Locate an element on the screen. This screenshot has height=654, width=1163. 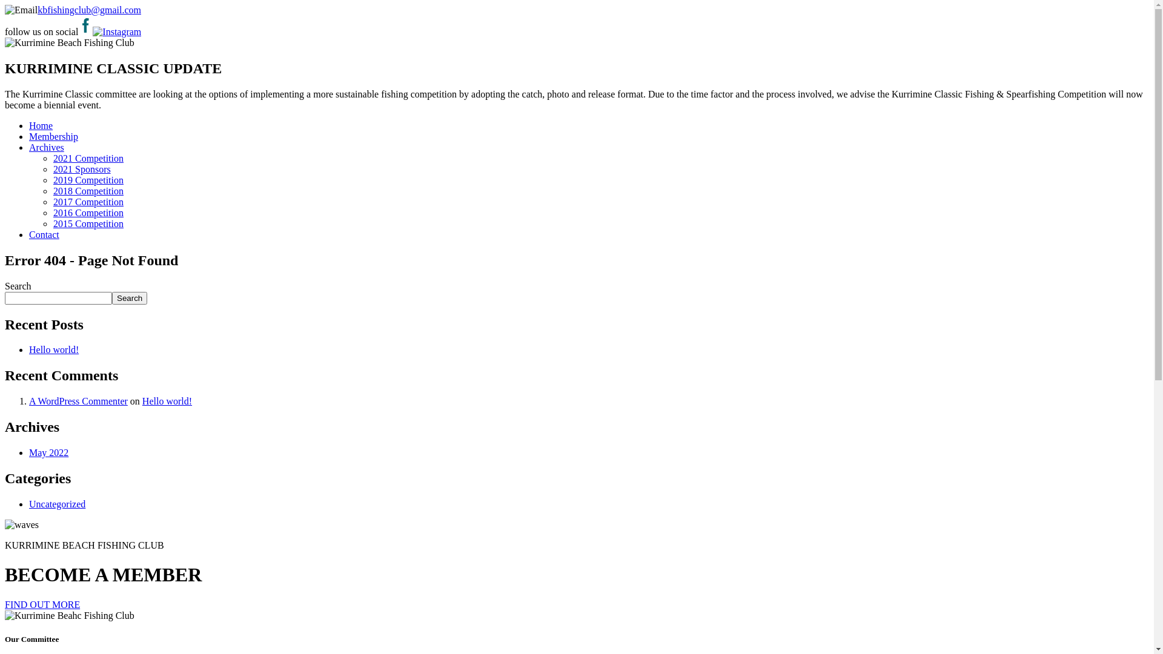
May 2022 is located at coordinates (48, 453).